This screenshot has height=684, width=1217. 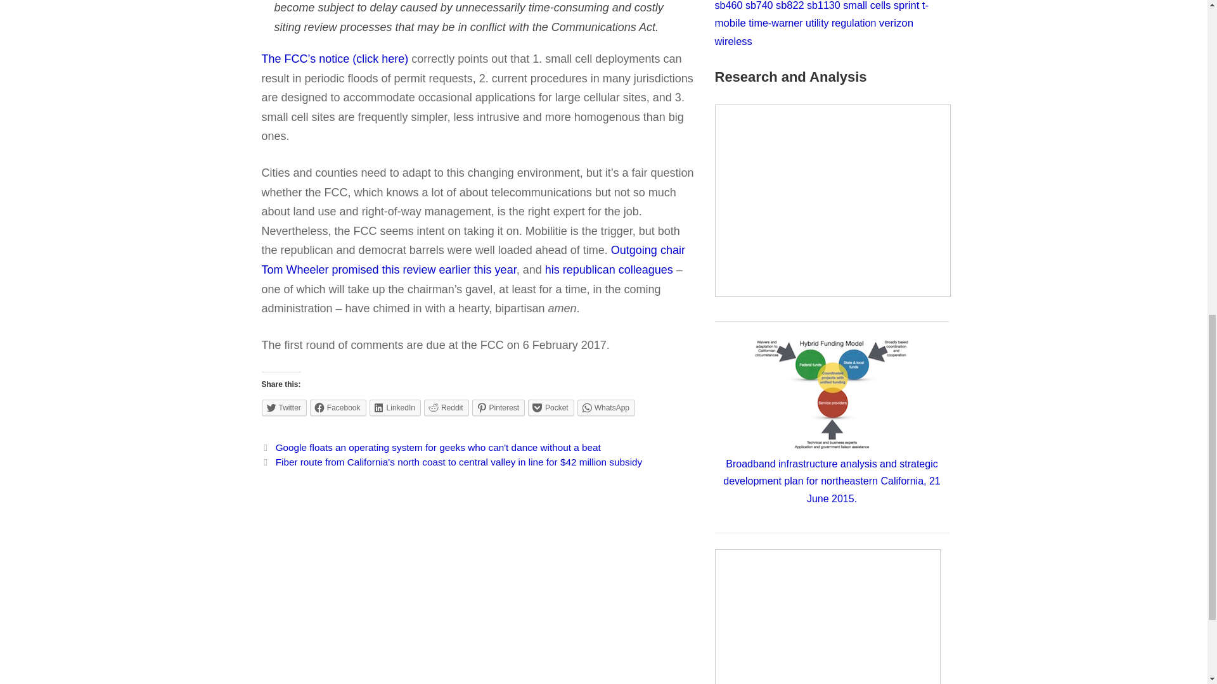 I want to click on Click to share on Twitter, so click(x=284, y=407).